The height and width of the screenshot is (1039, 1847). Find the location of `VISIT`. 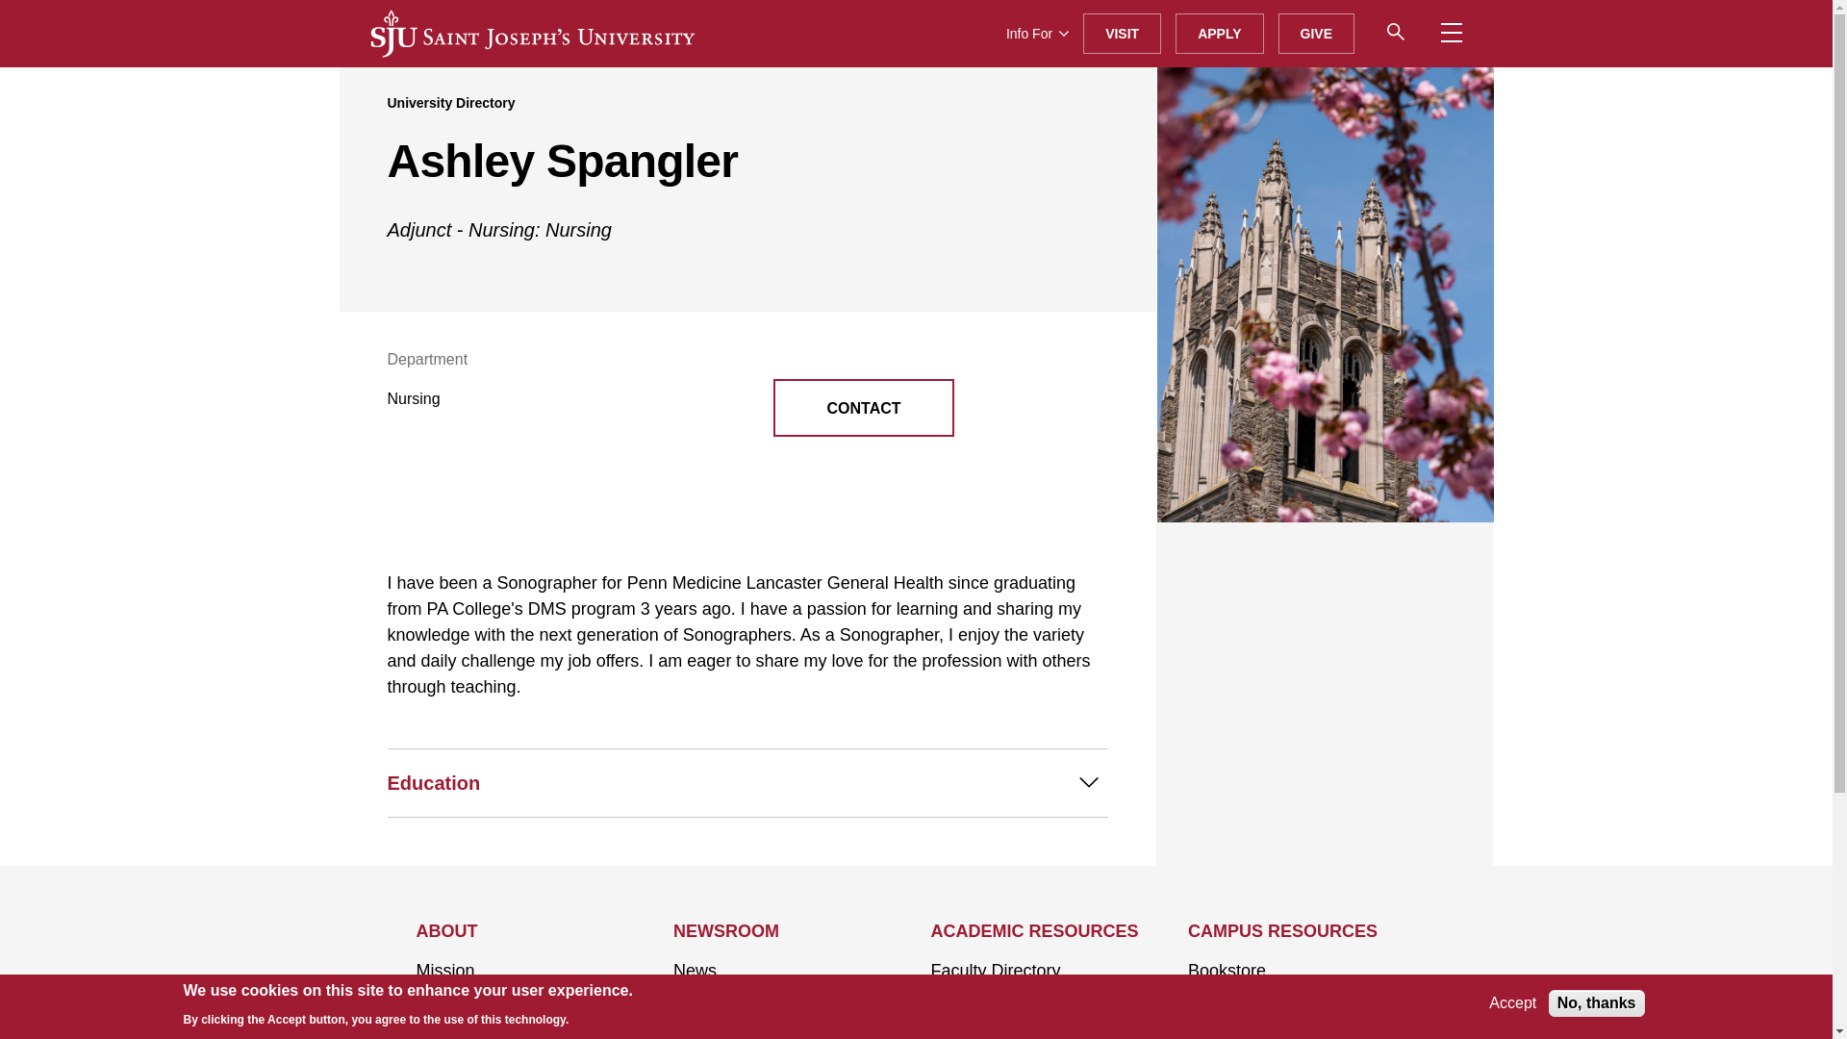

VISIT is located at coordinates (1122, 34).